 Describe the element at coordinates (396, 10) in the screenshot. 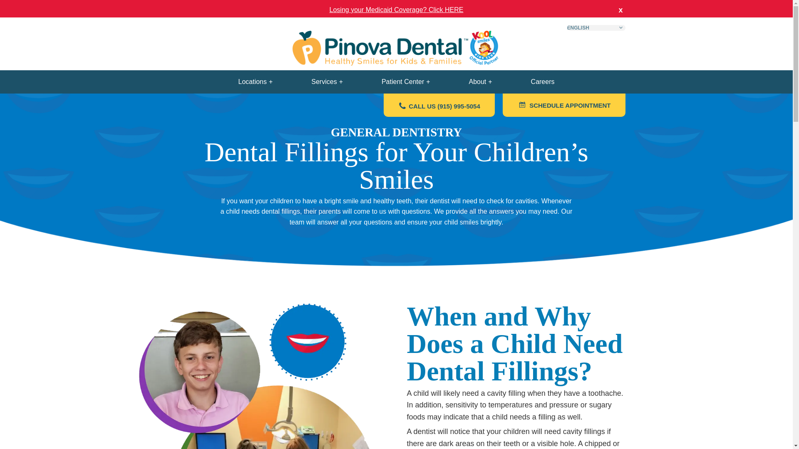

I see `Losing your Medicaid Coverage? Click HERE` at that location.